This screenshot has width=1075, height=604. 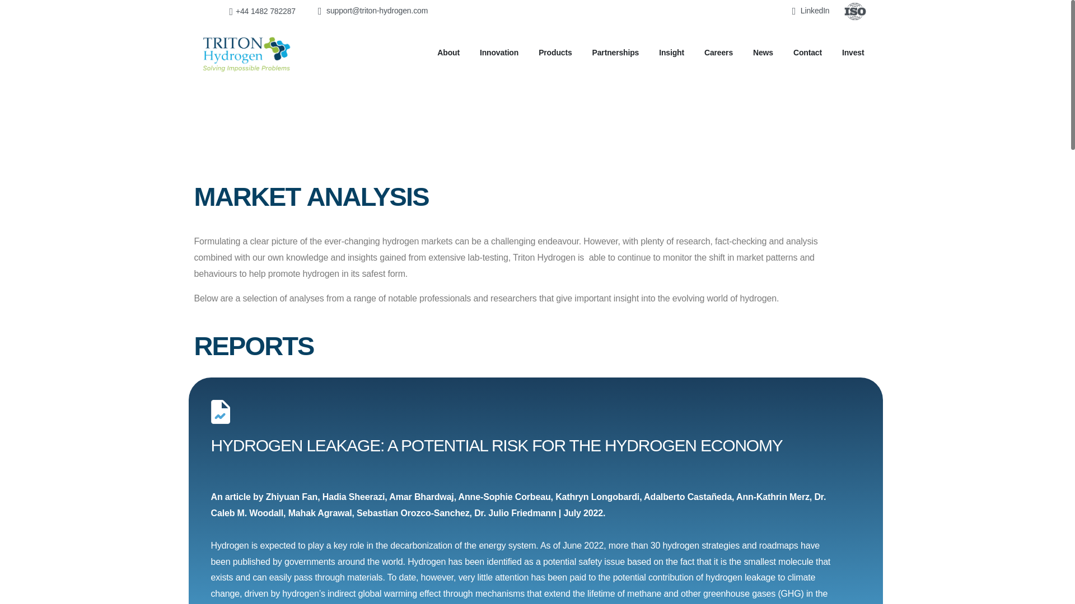 What do you see at coordinates (747, 565) in the screenshot?
I see `LinkedIn` at bounding box center [747, 565].